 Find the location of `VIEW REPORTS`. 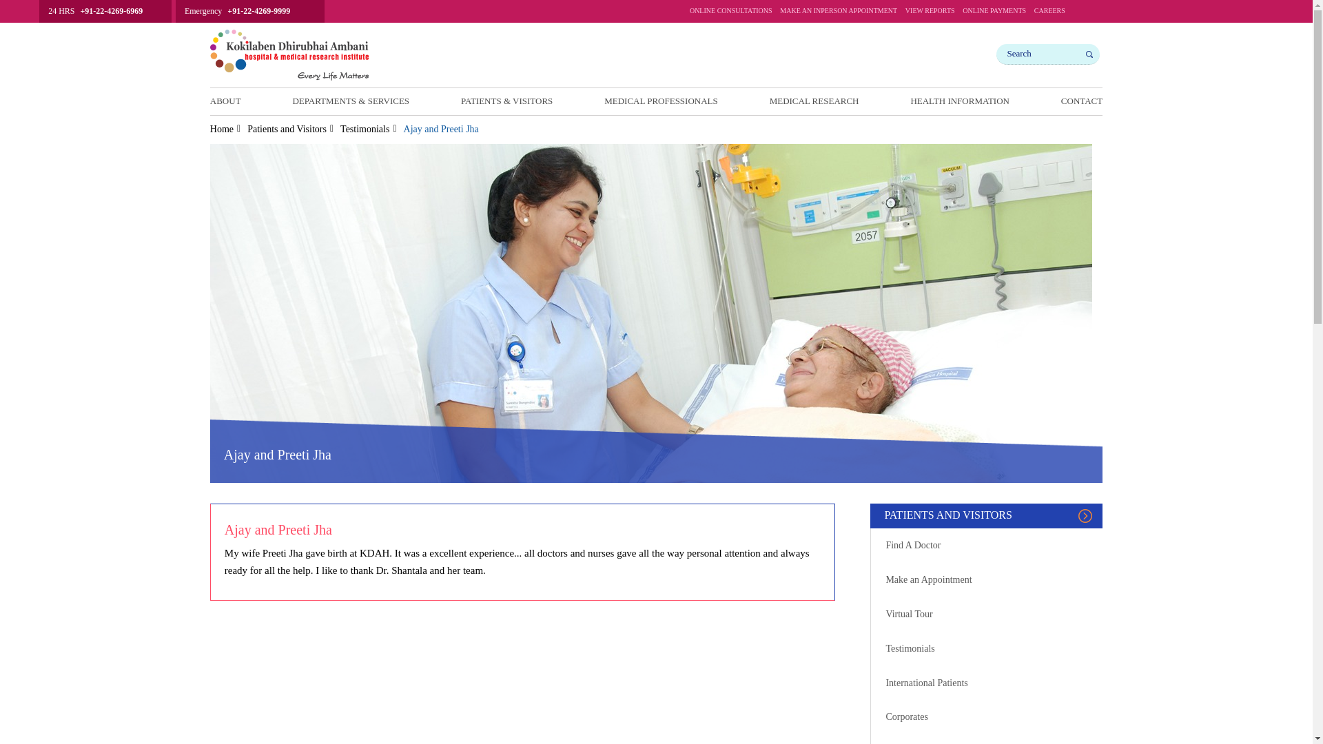

VIEW REPORTS is located at coordinates (930, 14).